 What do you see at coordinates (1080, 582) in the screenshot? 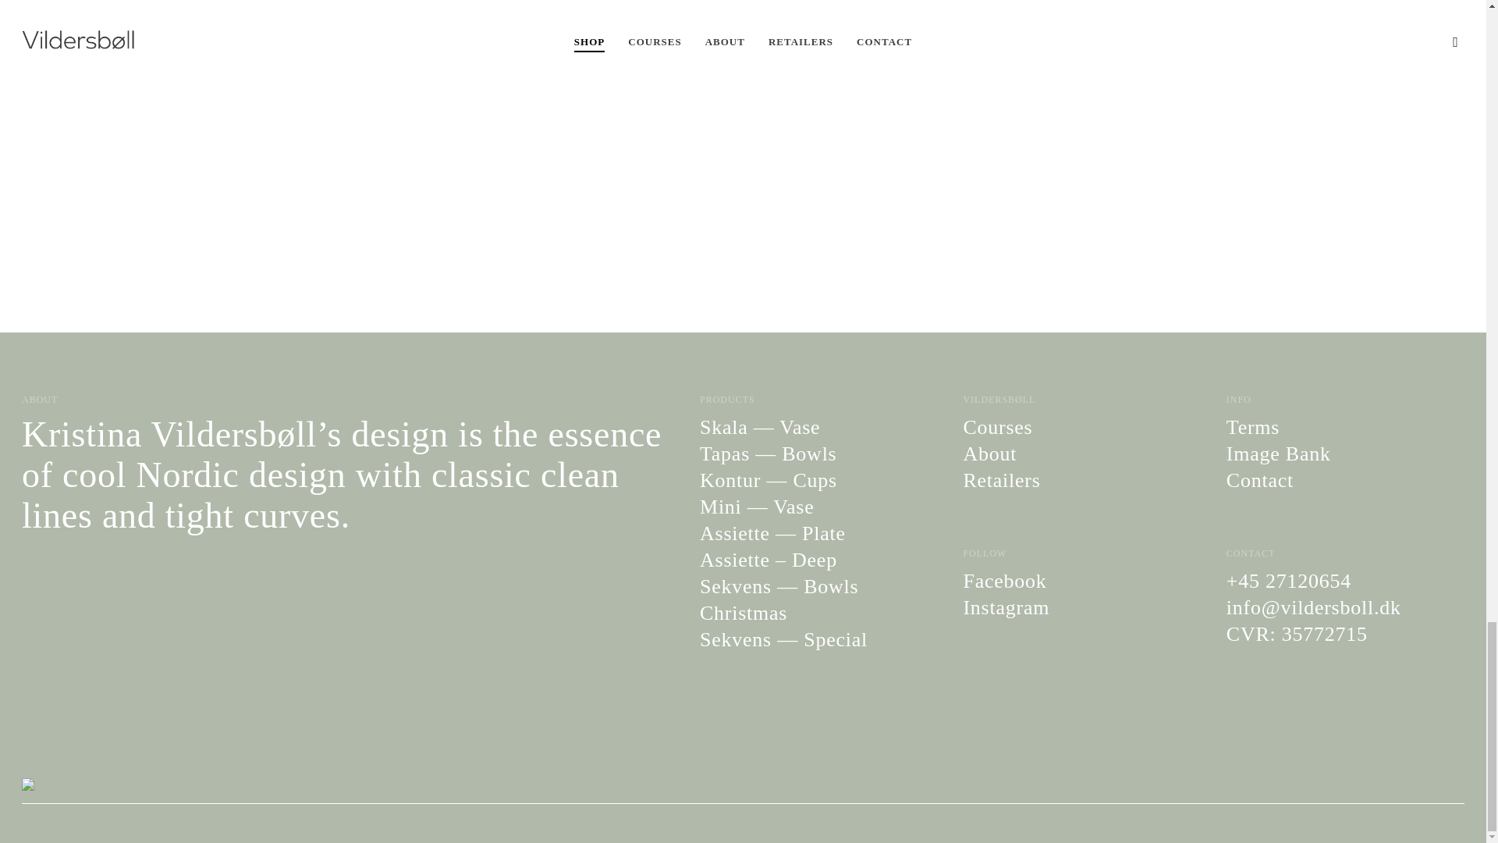
I see `Facebook` at bounding box center [1080, 582].